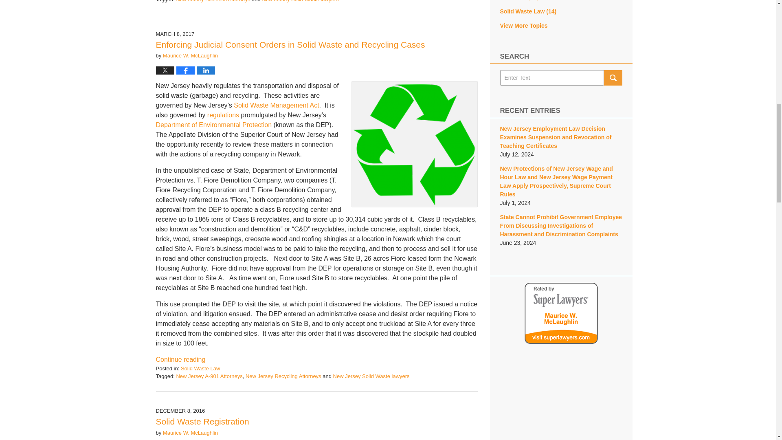 This screenshot has width=782, height=440. I want to click on New Jersey Solid Waste lawyers, so click(300, 1).